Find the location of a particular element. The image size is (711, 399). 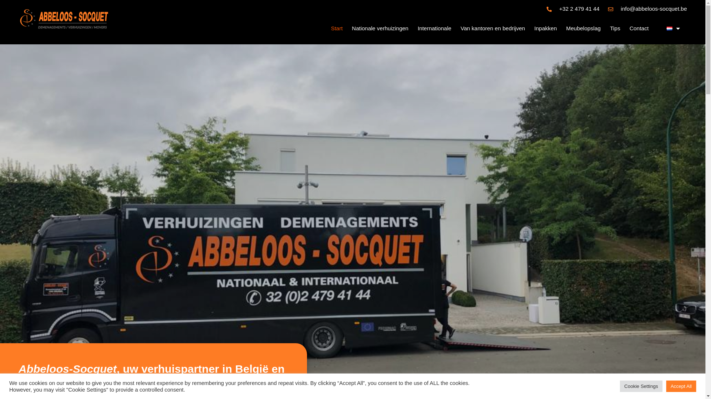

Accept All is located at coordinates (681, 386).